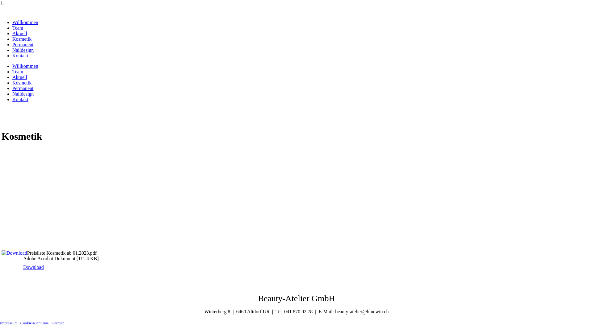  I want to click on Willkommen, so click(25, 22).